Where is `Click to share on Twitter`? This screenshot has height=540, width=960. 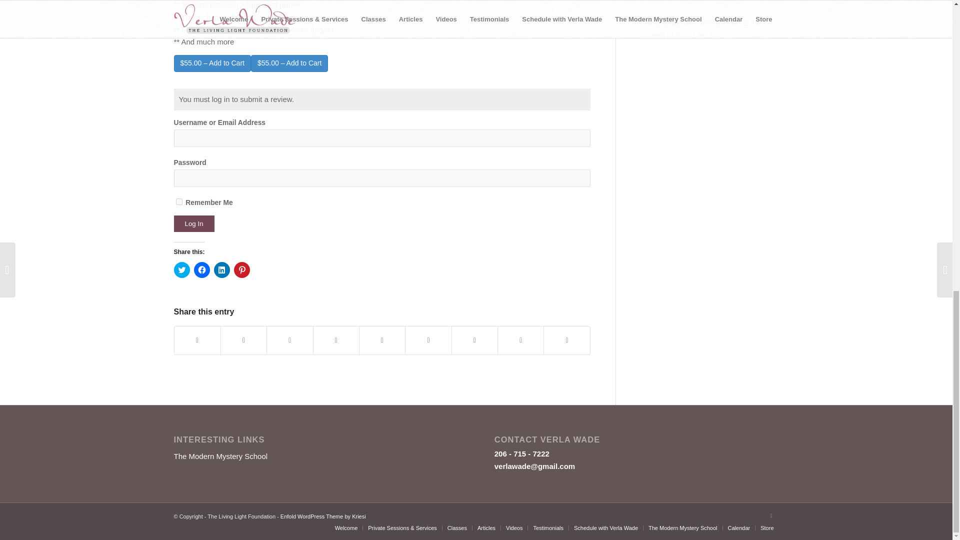
Click to share on Twitter is located at coordinates (182, 270).